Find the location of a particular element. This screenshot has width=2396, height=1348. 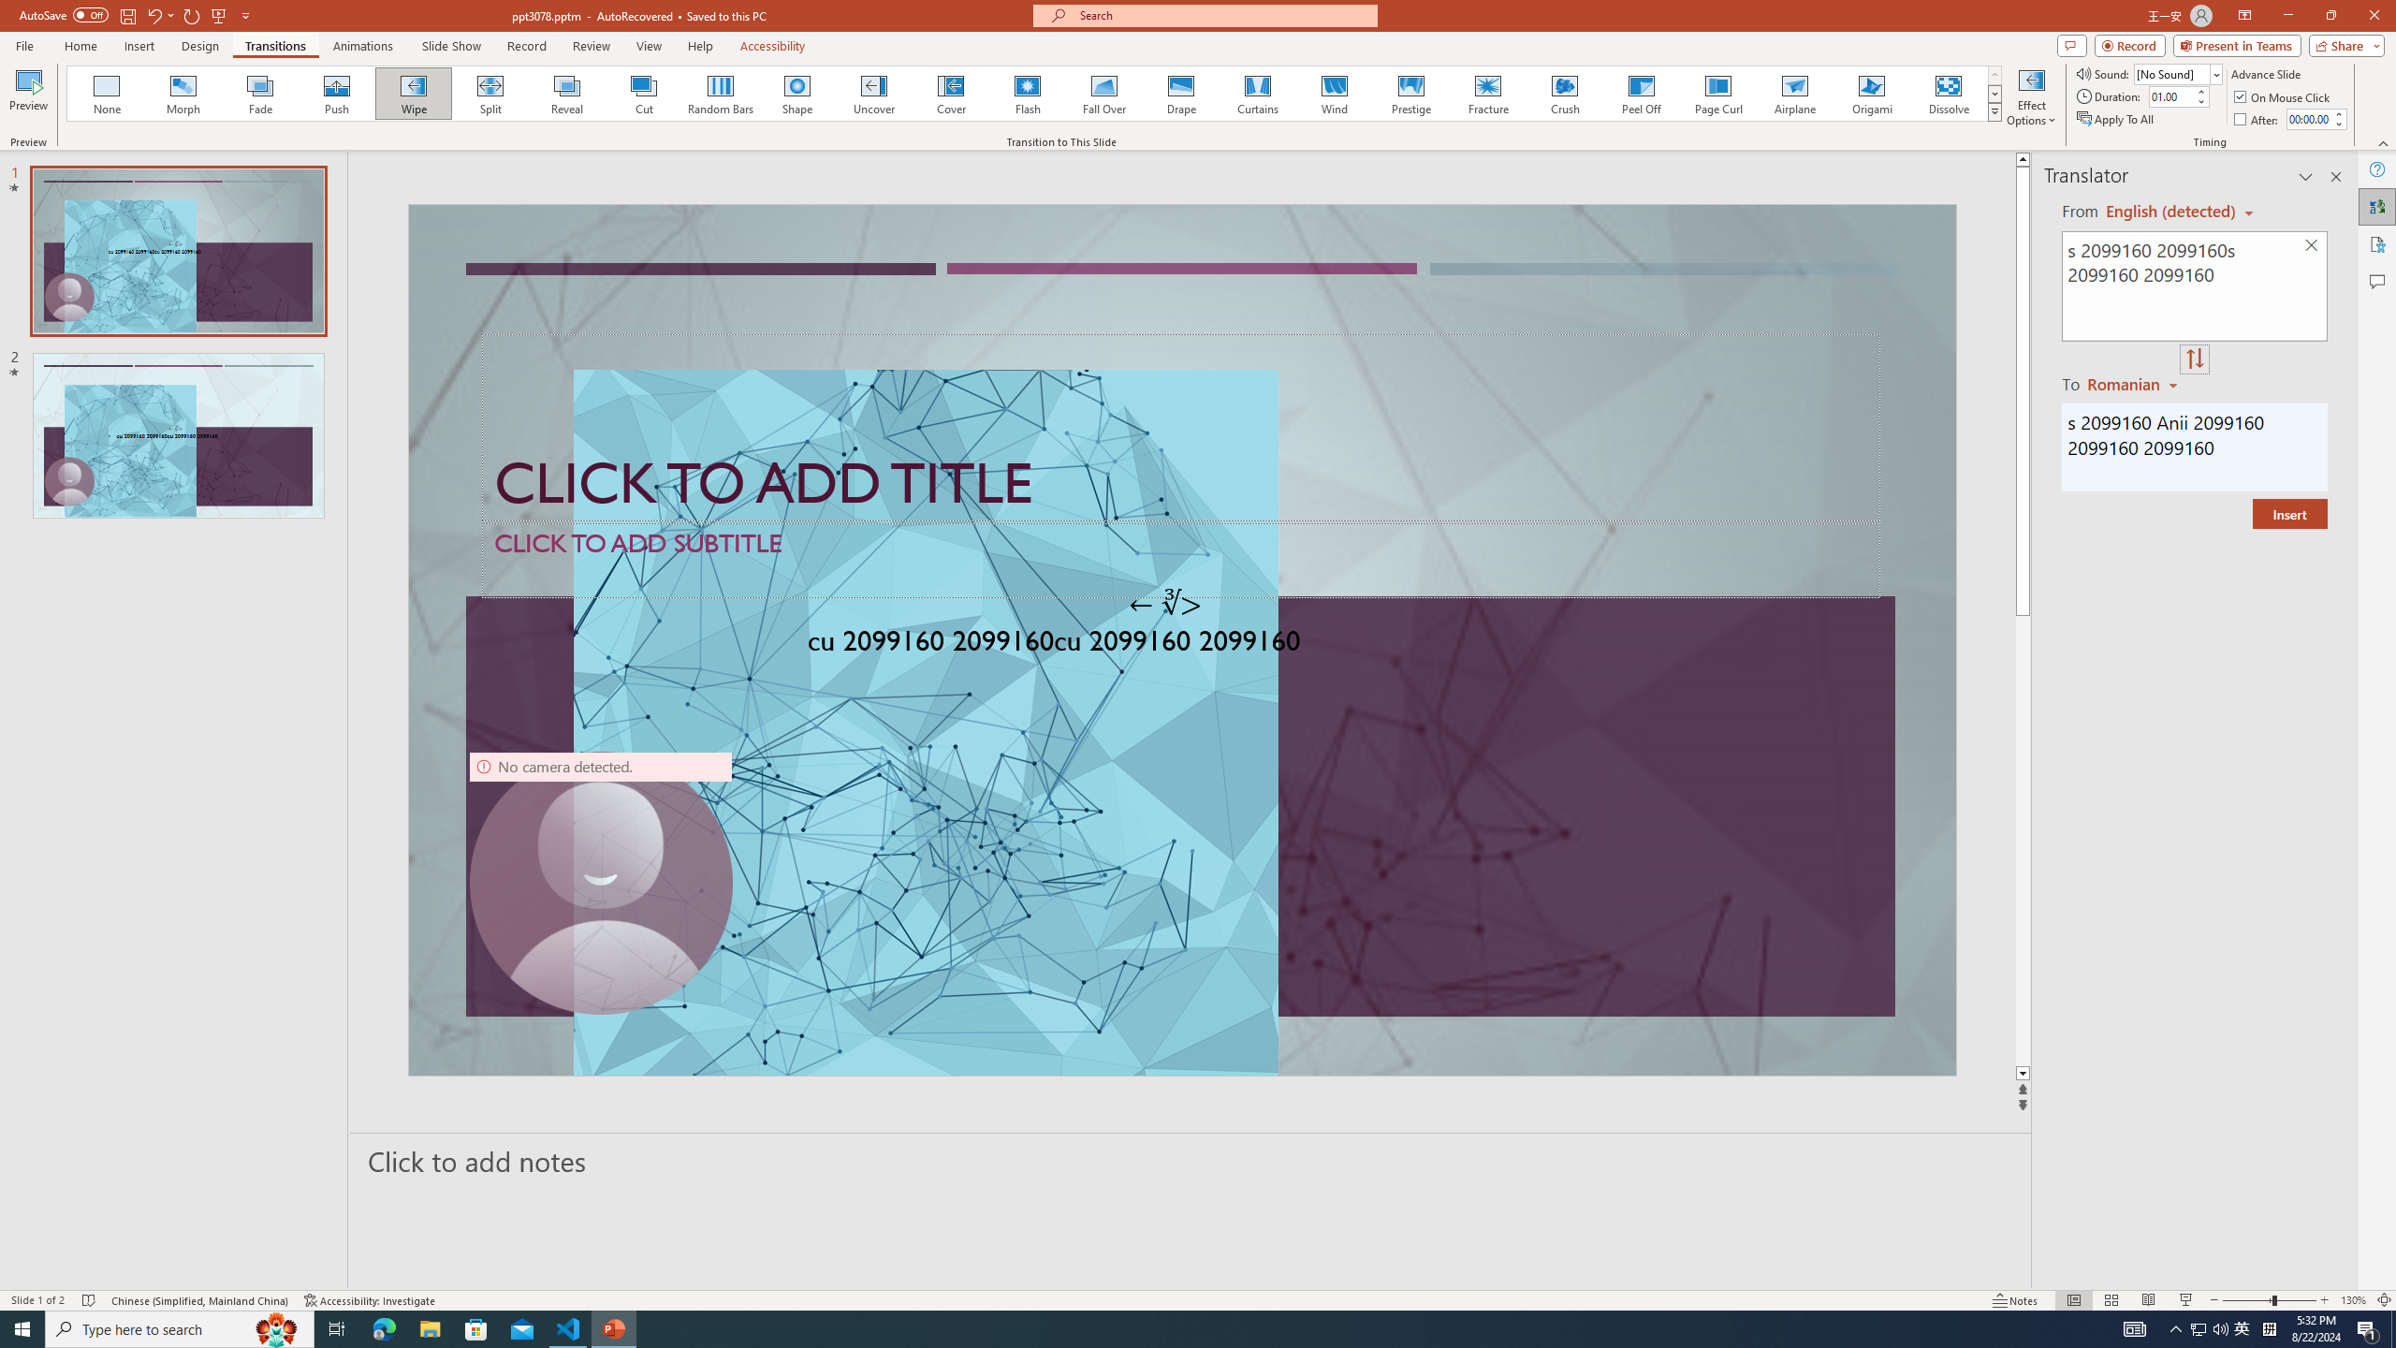

Slide Notes is located at coordinates (1191, 1161).